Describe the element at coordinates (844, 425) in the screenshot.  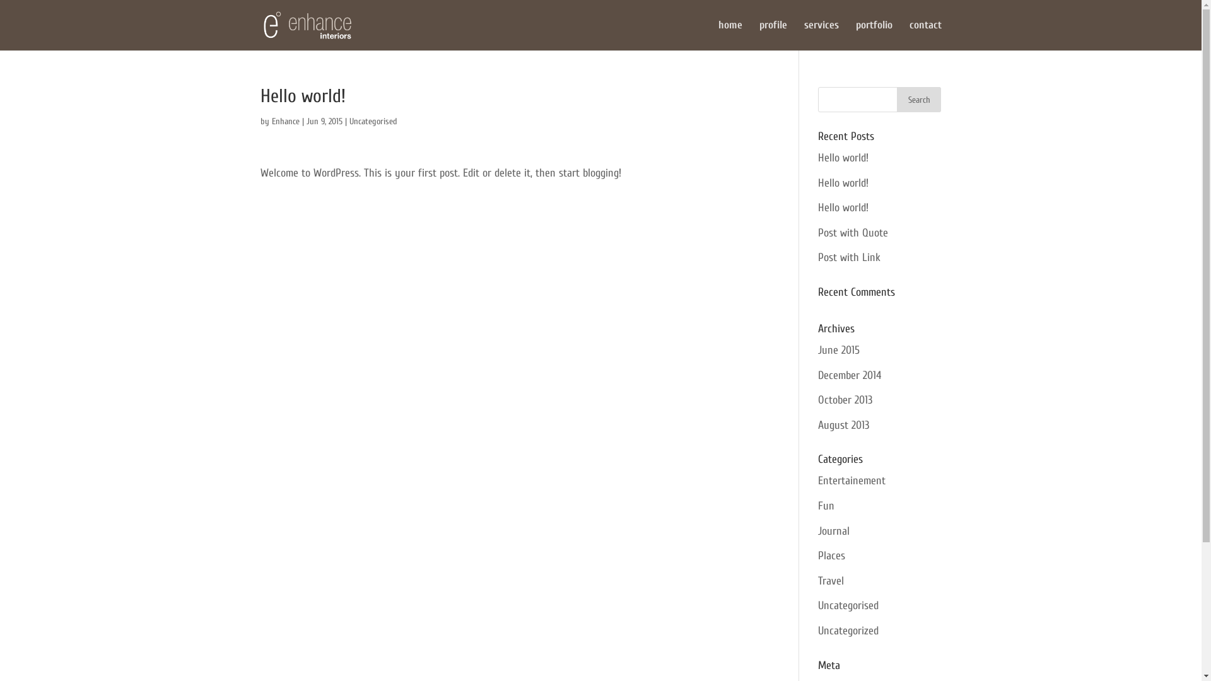
I see `August 2013` at that location.